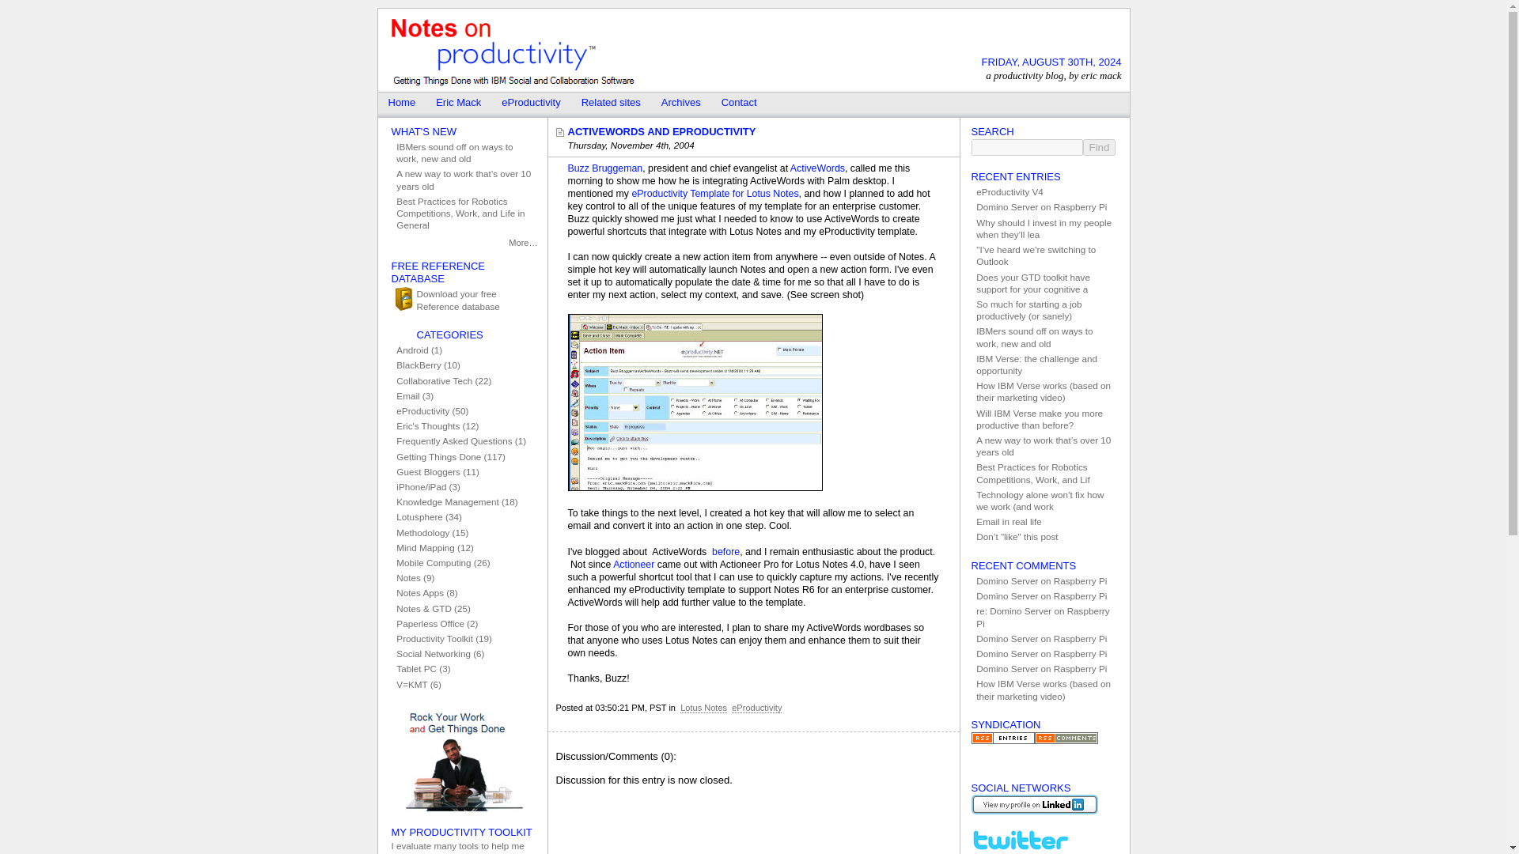  Describe the element at coordinates (464, 299) in the screenshot. I see `Download your free eProductivity Reference database now` at that location.